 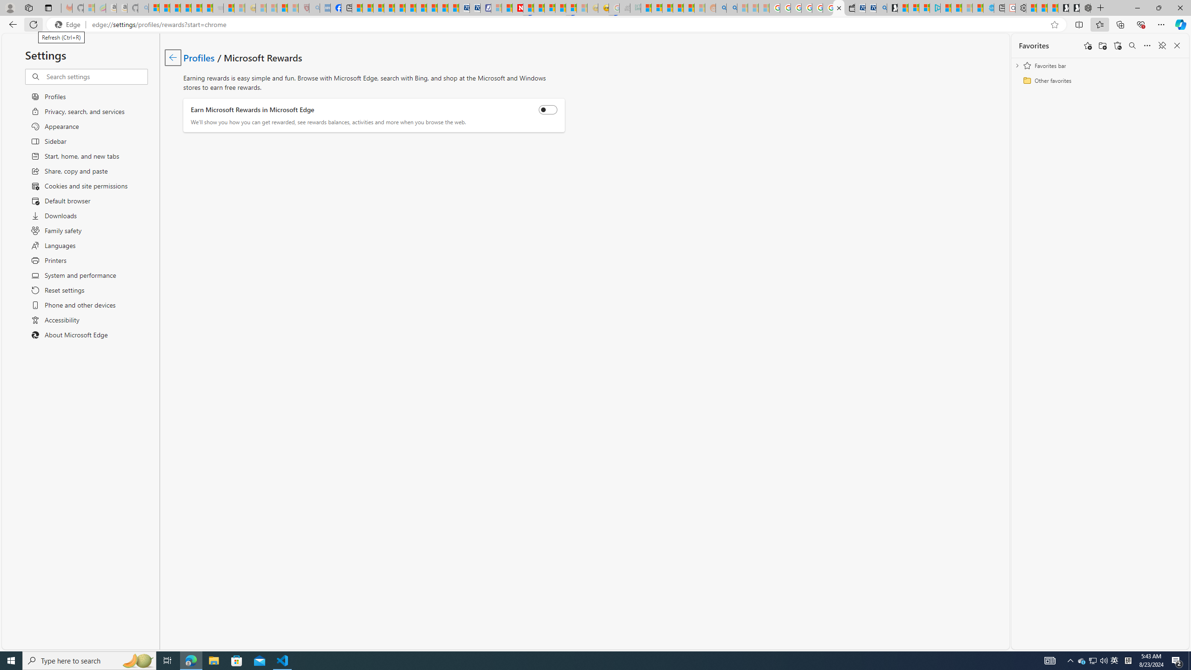 What do you see at coordinates (293, 8) in the screenshot?
I see `12 Popular Science Lies that Must be Corrected - Sleeping` at bounding box center [293, 8].